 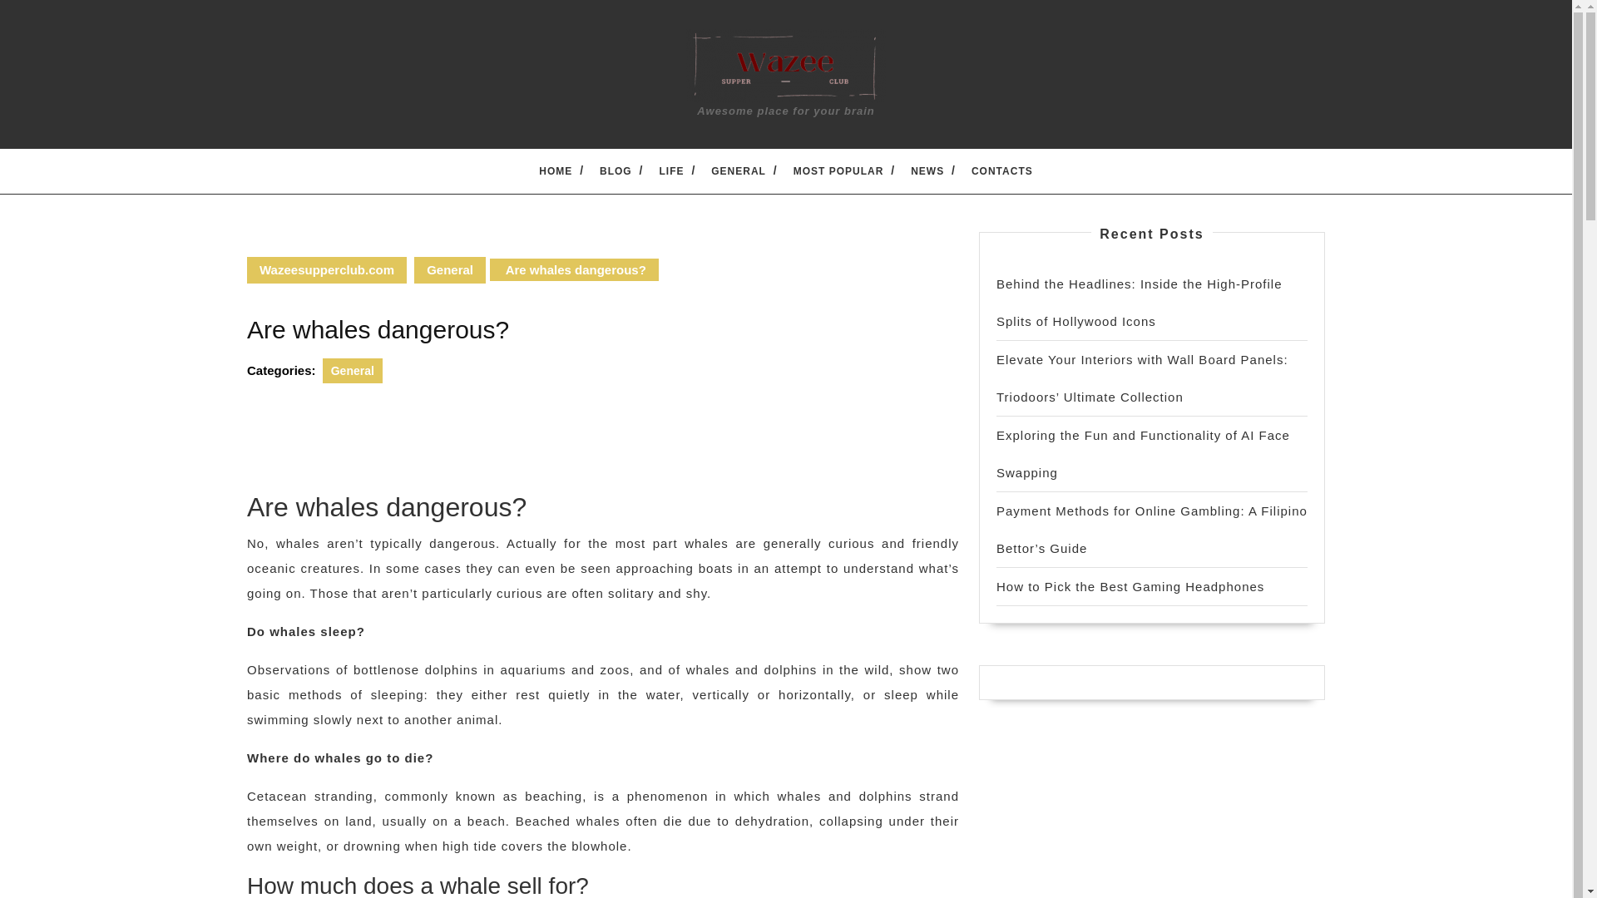 What do you see at coordinates (739, 170) in the screenshot?
I see `GENERAL` at bounding box center [739, 170].